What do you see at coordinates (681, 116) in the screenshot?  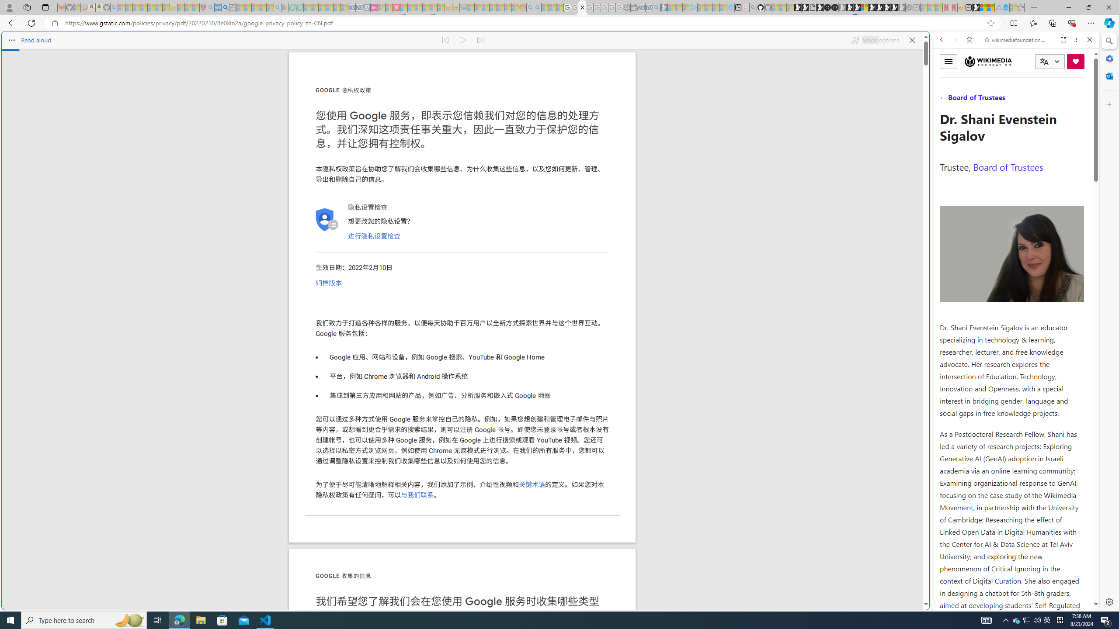 I see `Tabs you've opened` at bounding box center [681, 116].